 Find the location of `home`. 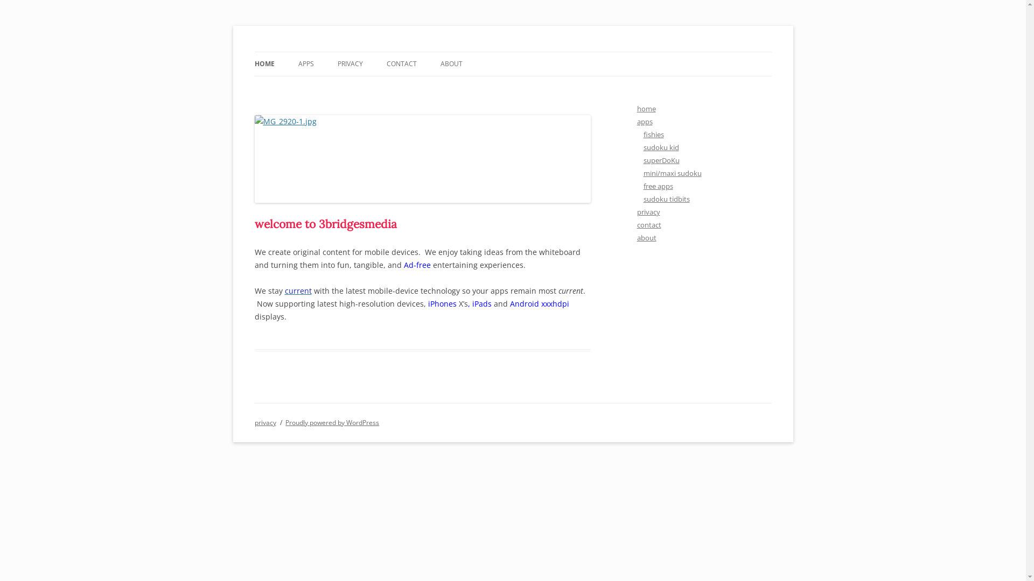

home is located at coordinates (646, 109).